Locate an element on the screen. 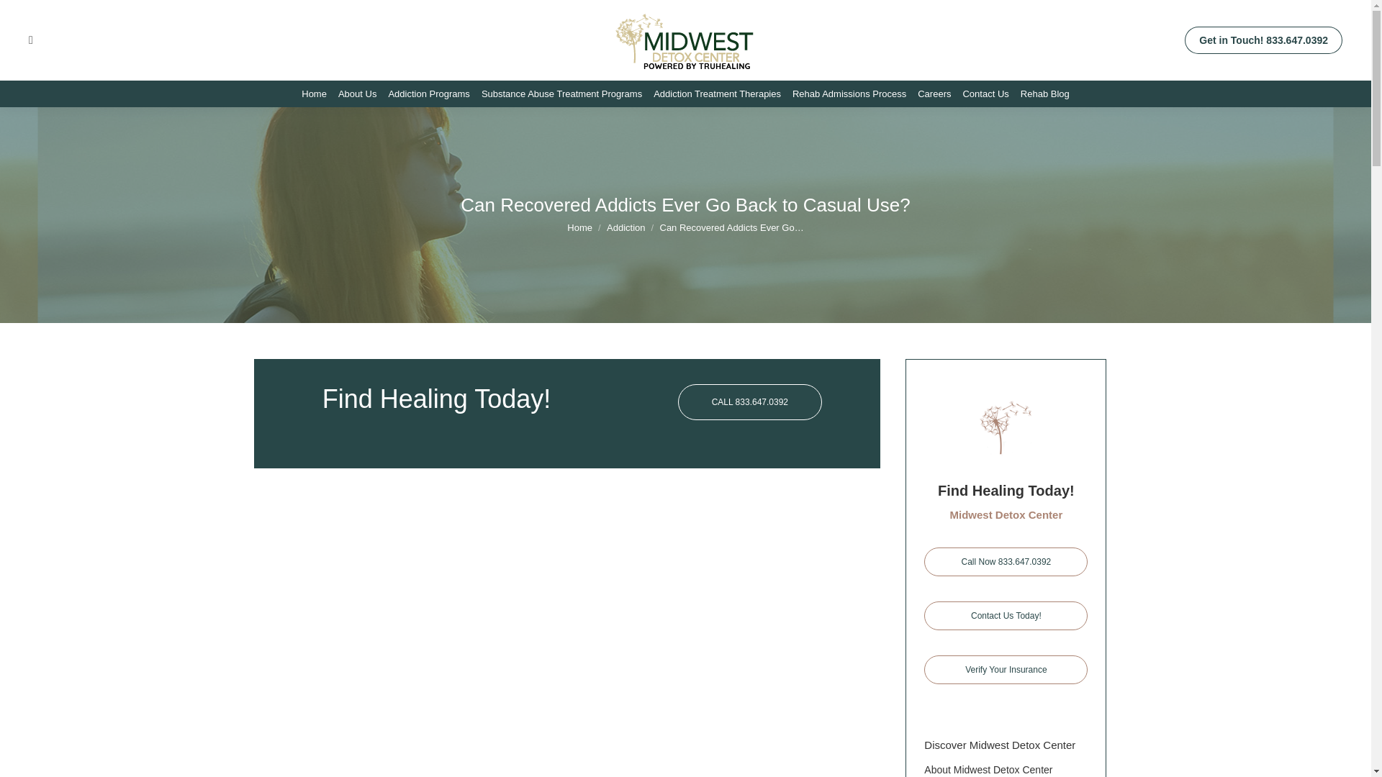 The height and width of the screenshot is (777, 1382). Go! is located at coordinates (23, 15).